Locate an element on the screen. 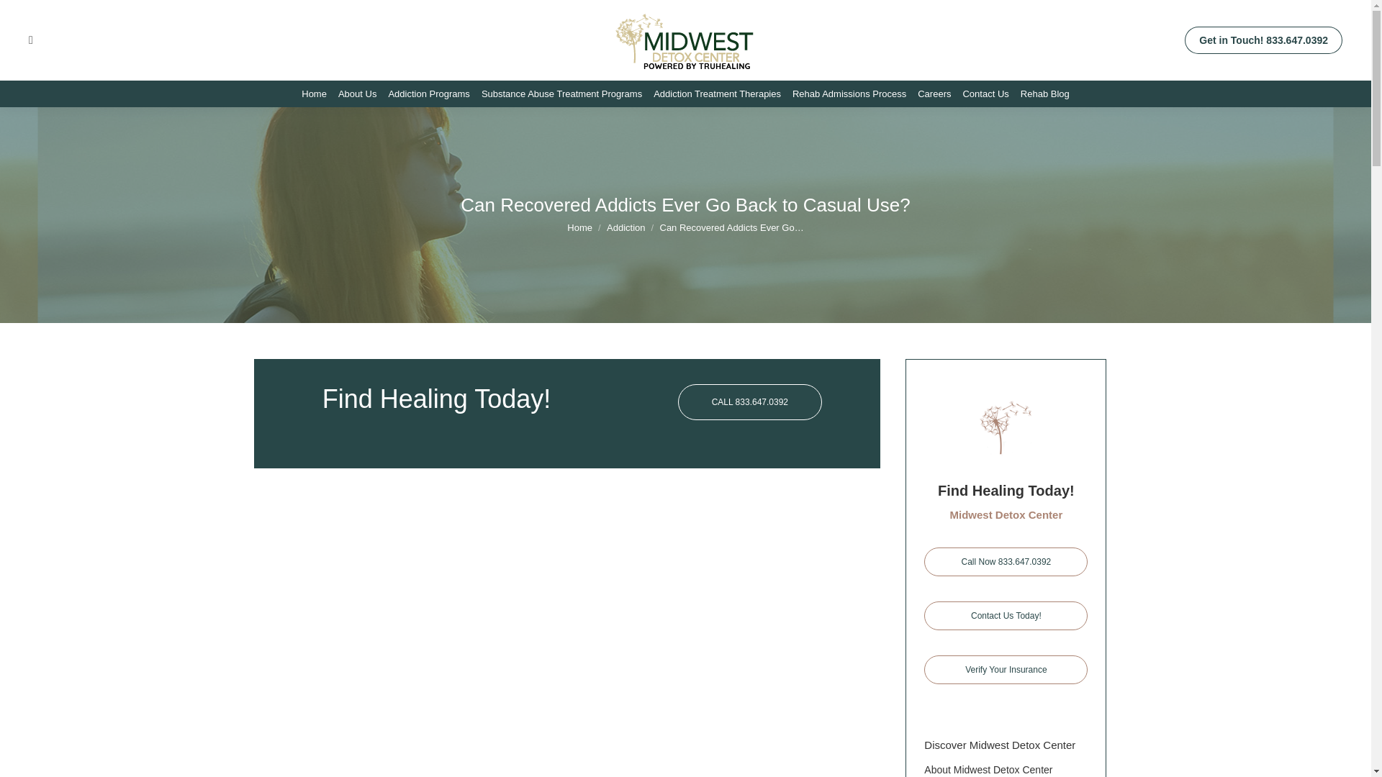 The height and width of the screenshot is (777, 1382). Go! is located at coordinates (23, 15).